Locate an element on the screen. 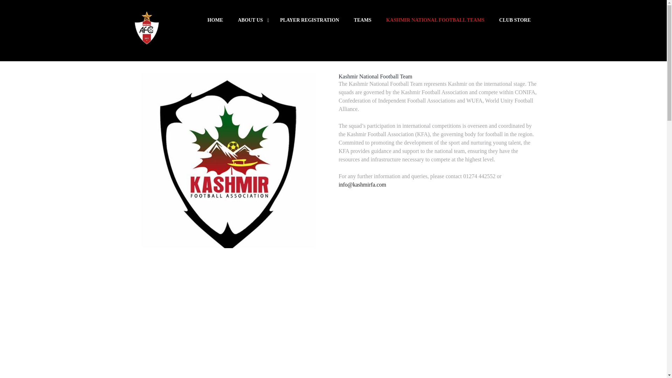 Image resolution: width=672 pixels, height=378 pixels. ABOUT US is located at coordinates (251, 20).